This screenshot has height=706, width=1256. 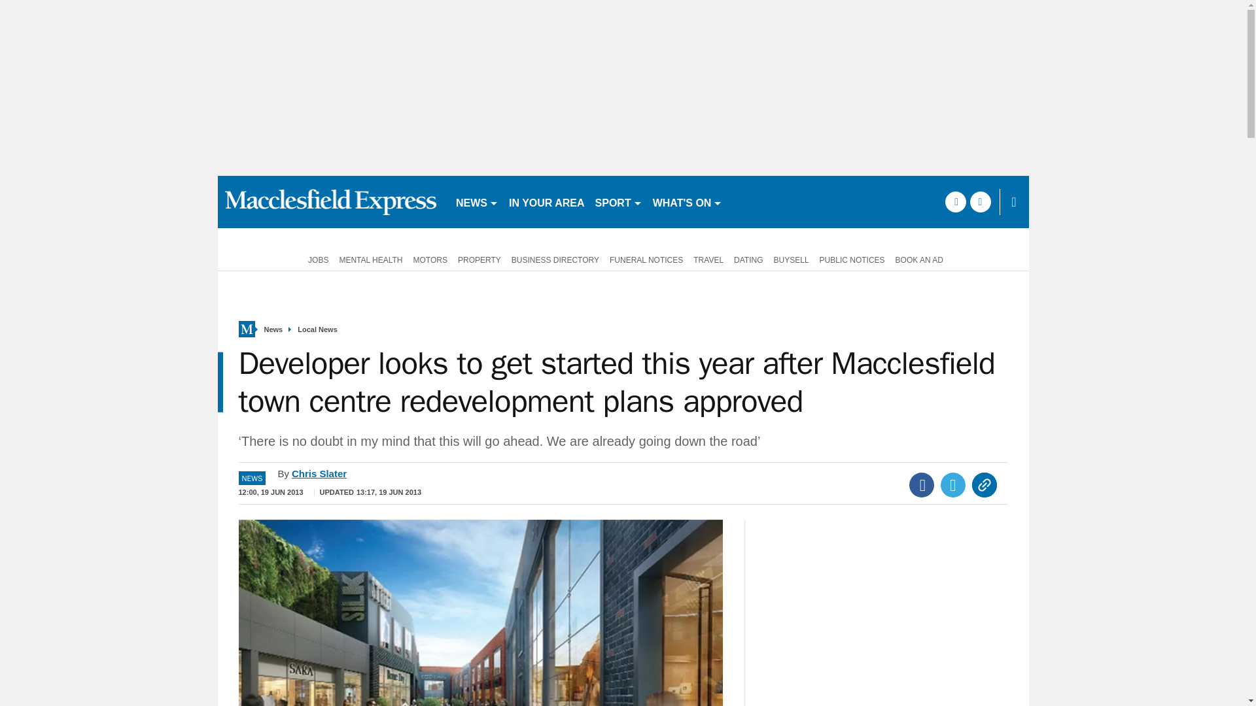 I want to click on IN YOUR AREA, so click(x=547, y=201).